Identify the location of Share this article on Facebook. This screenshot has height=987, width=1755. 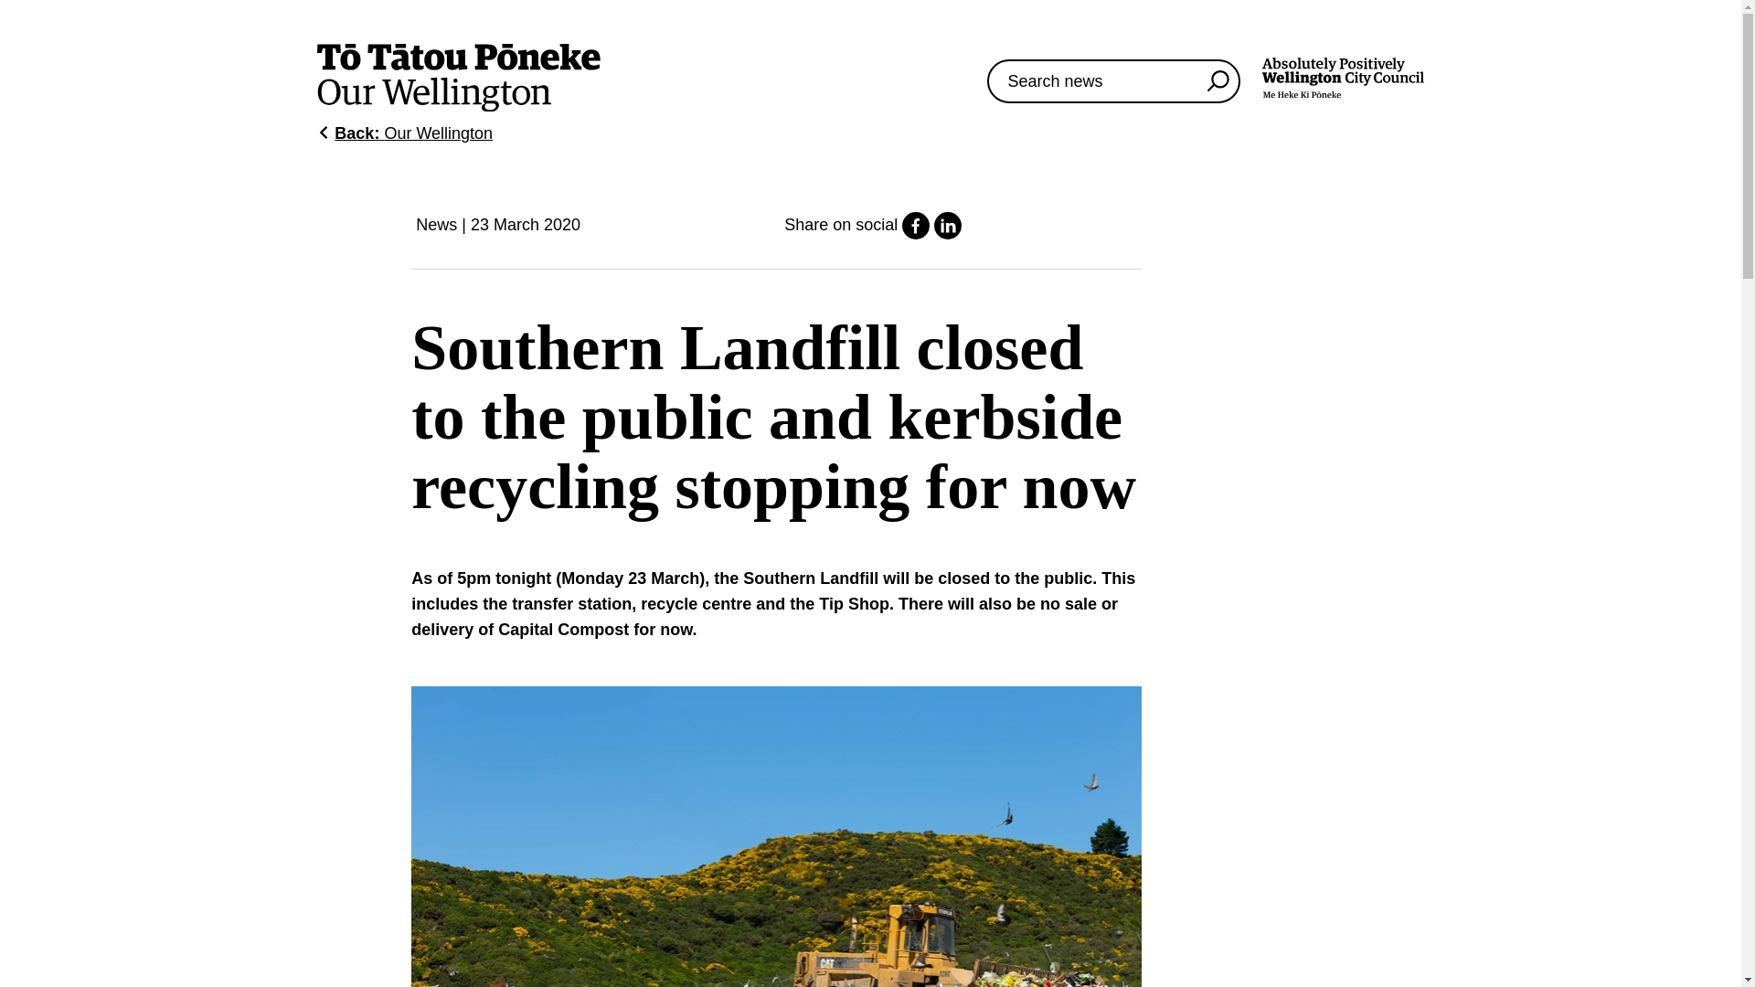
(916, 234).